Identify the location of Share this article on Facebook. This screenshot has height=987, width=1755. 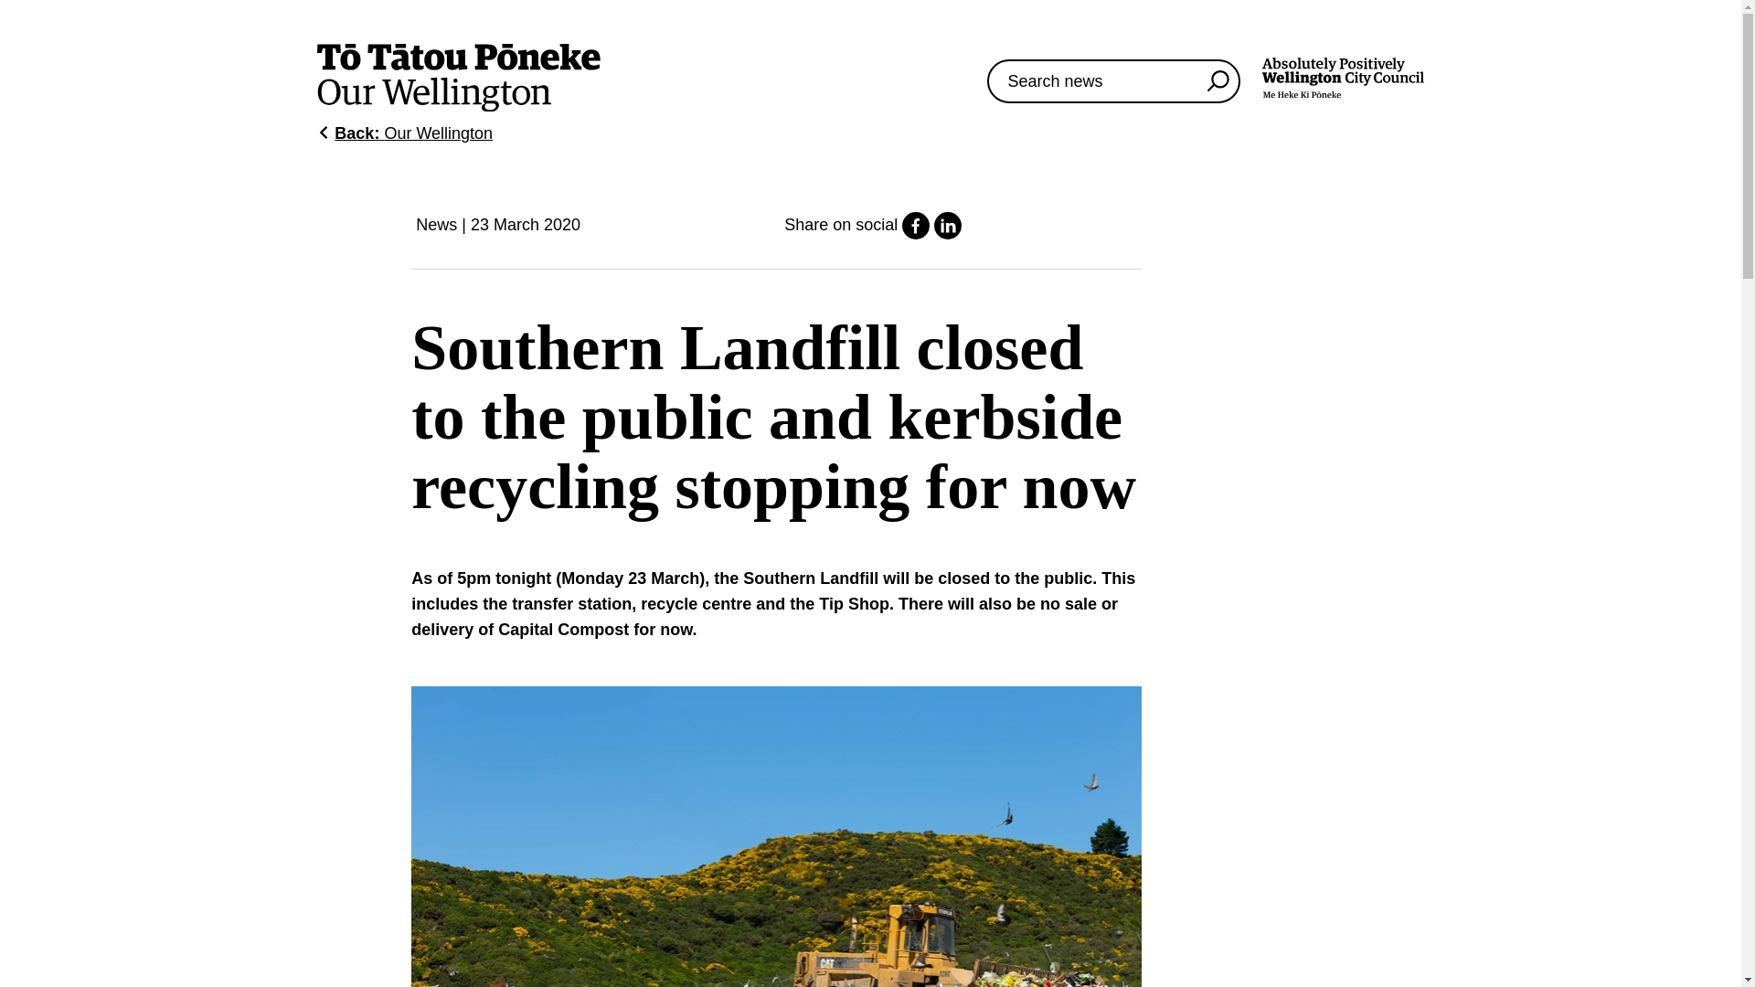
(916, 234).